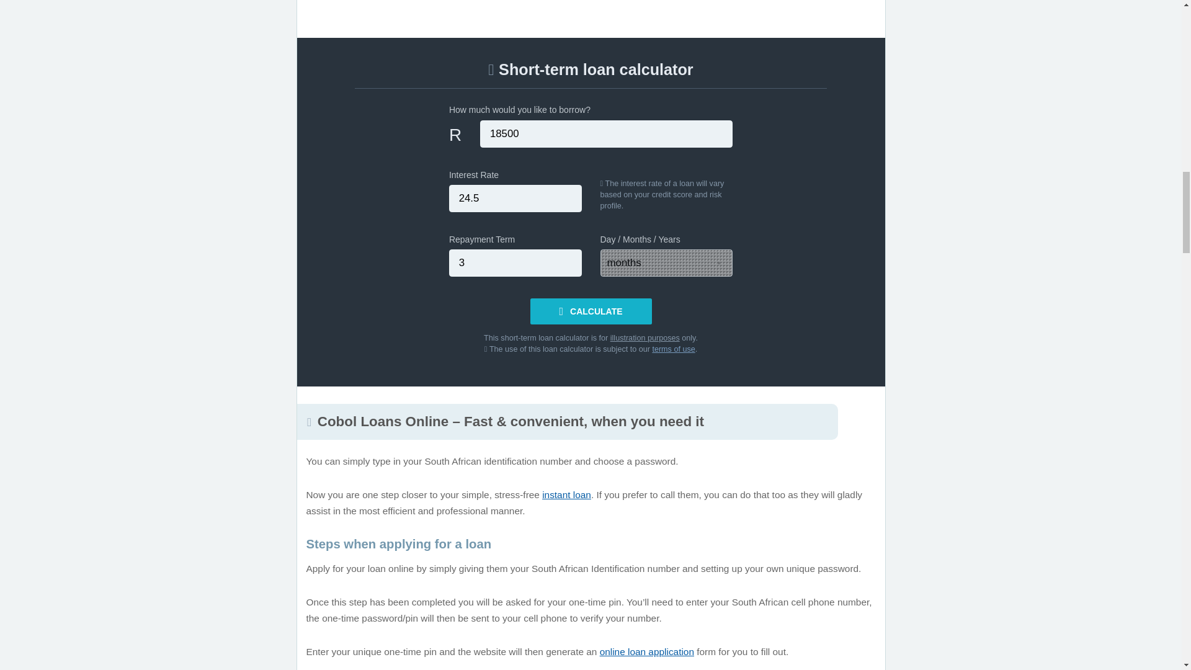 The width and height of the screenshot is (1191, 670). I want to click on  24.5 , so click(515, 199).